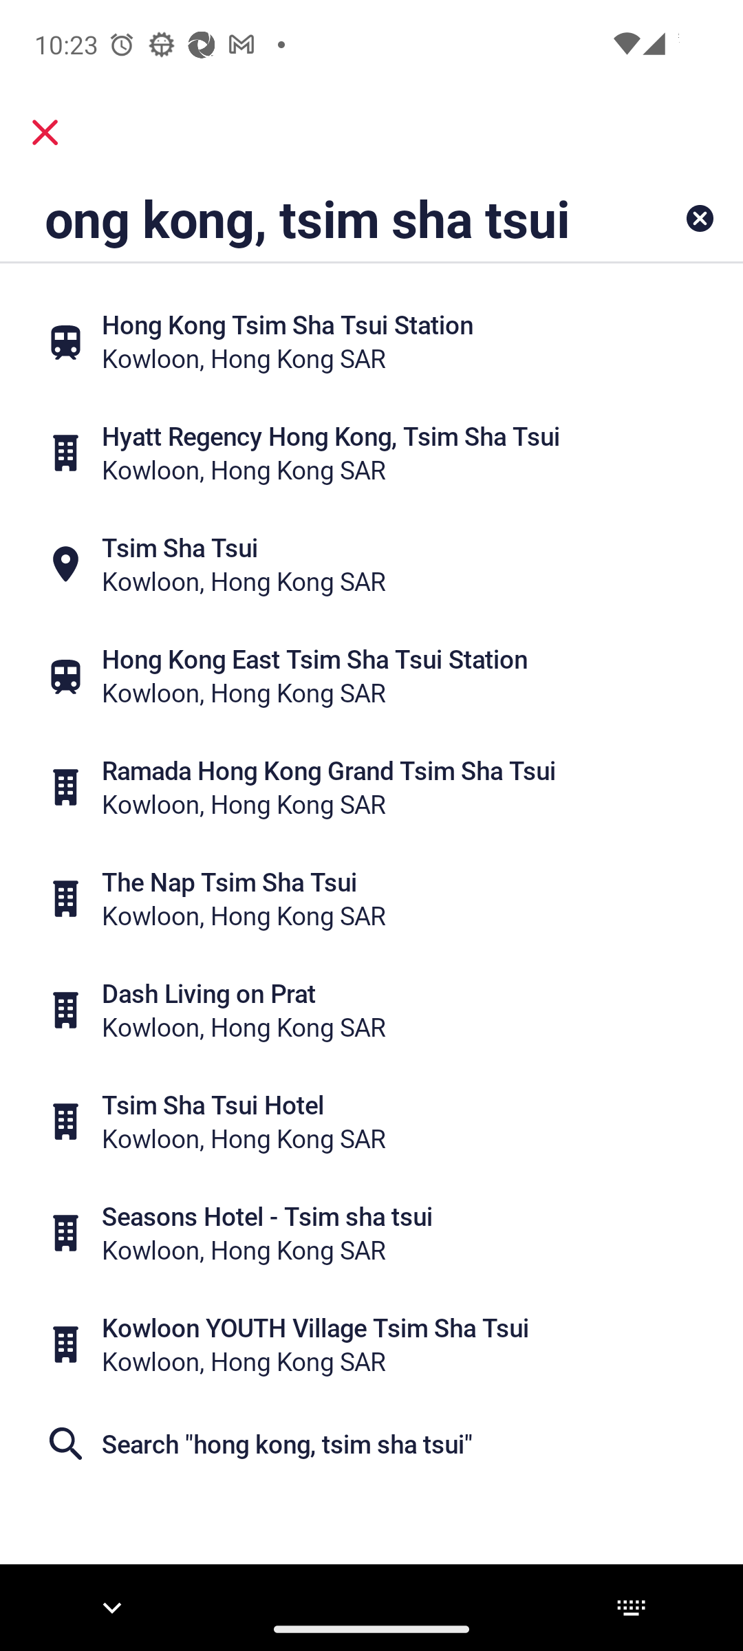 This screenshot has width=743, height=1651. I want to click on Clear, so click(699, 217).